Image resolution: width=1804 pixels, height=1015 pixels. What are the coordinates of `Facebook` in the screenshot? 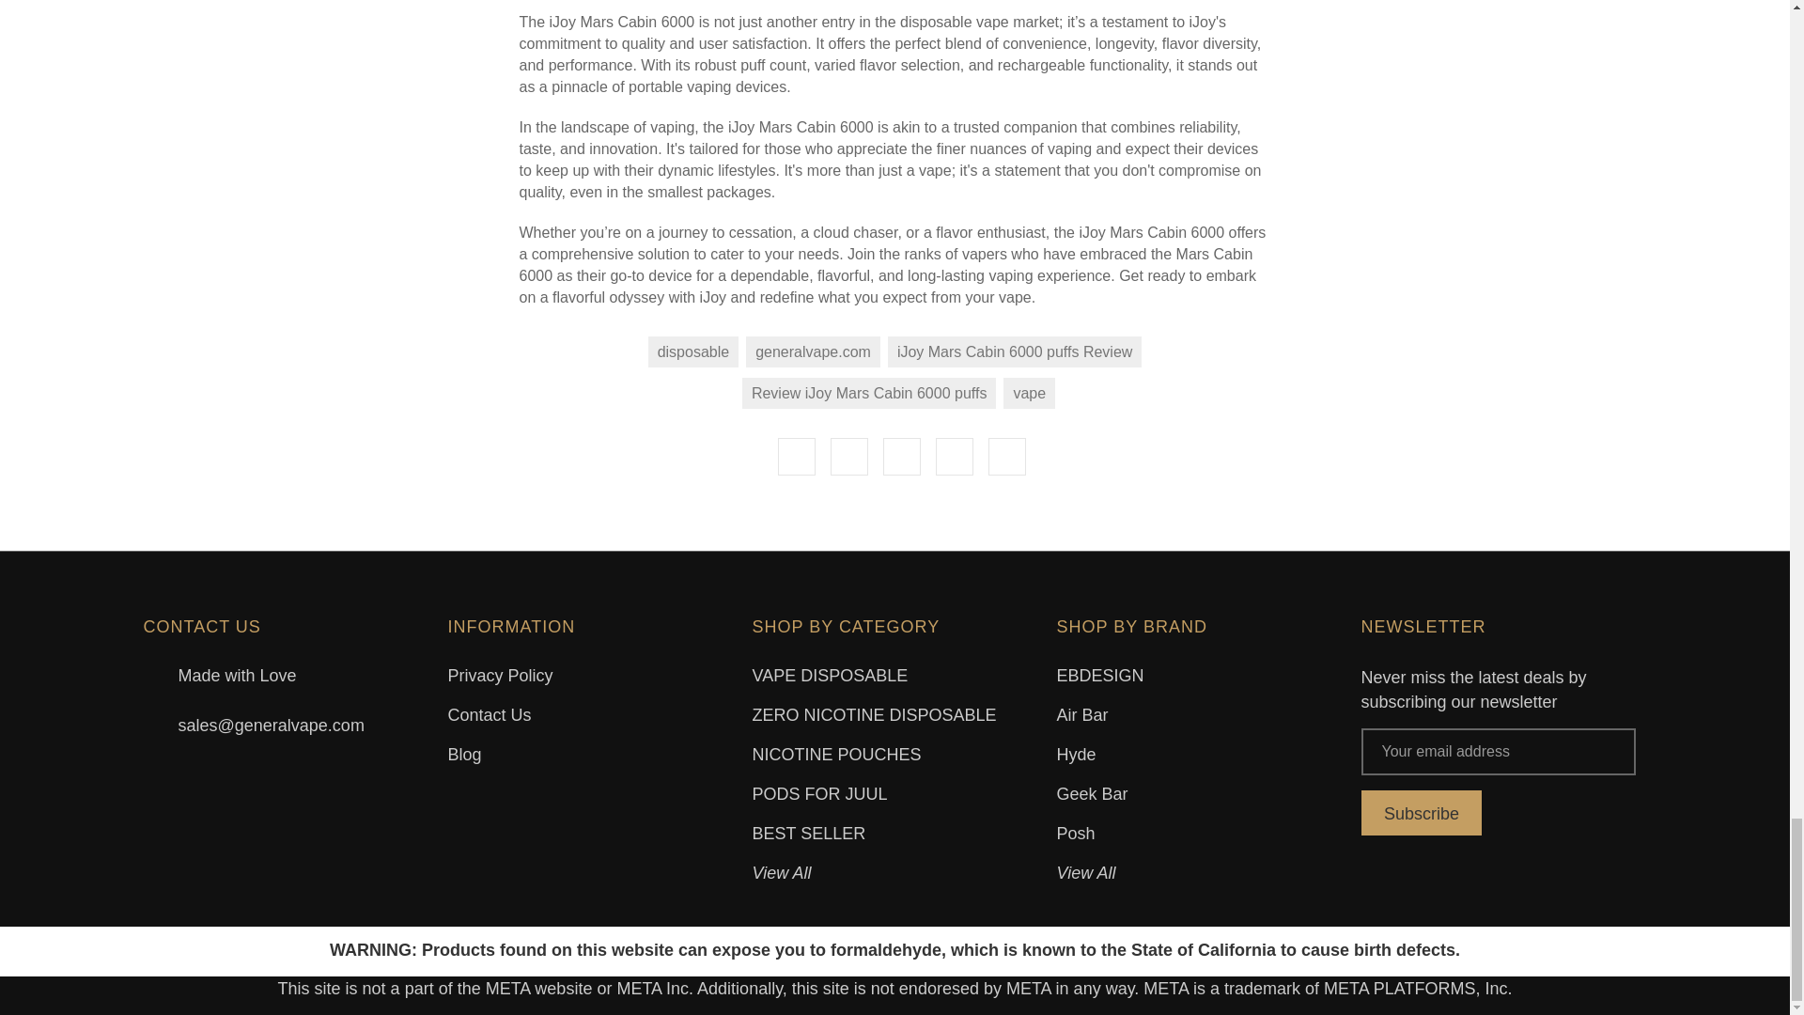 It's located at (796, 457).